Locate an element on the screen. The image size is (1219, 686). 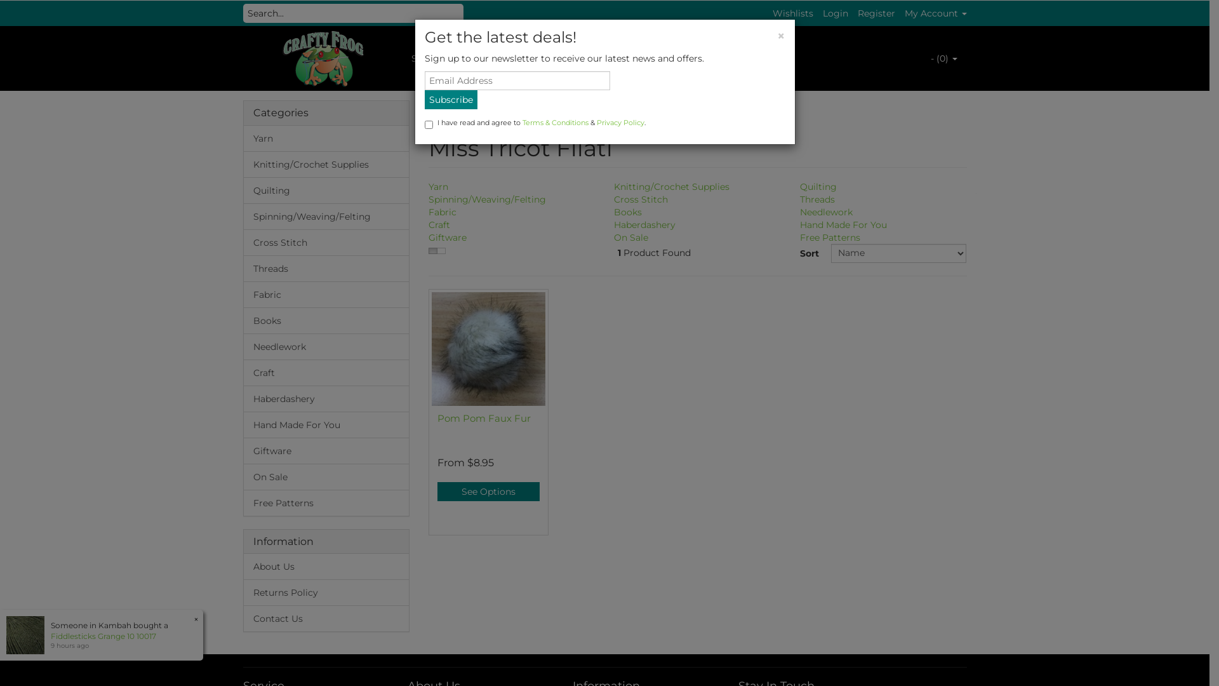
Privacy Policy is located at coordinates (621, 123).